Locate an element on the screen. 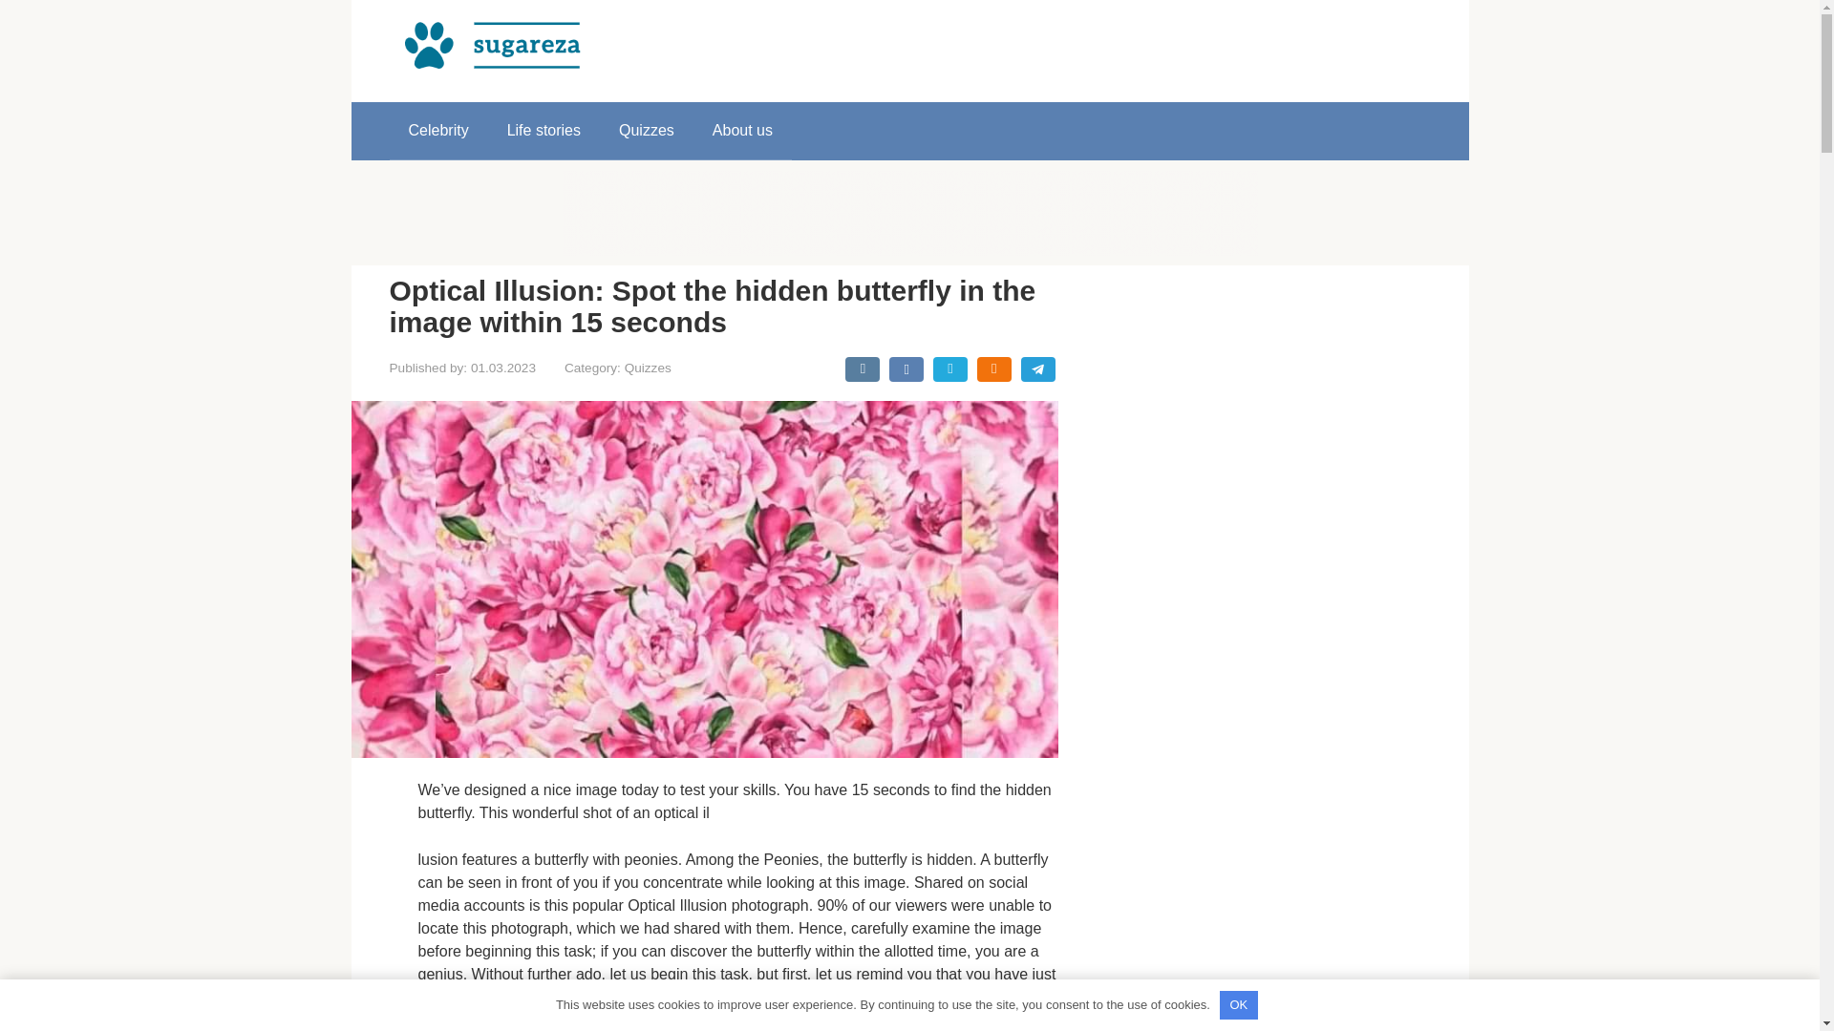 The width and height of the screenshot is (1834, 1031). 3rd party ad content is located at coordinates (908, 212).